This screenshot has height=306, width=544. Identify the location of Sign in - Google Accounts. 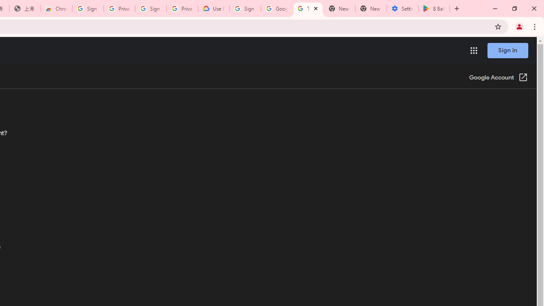
(245, 8).